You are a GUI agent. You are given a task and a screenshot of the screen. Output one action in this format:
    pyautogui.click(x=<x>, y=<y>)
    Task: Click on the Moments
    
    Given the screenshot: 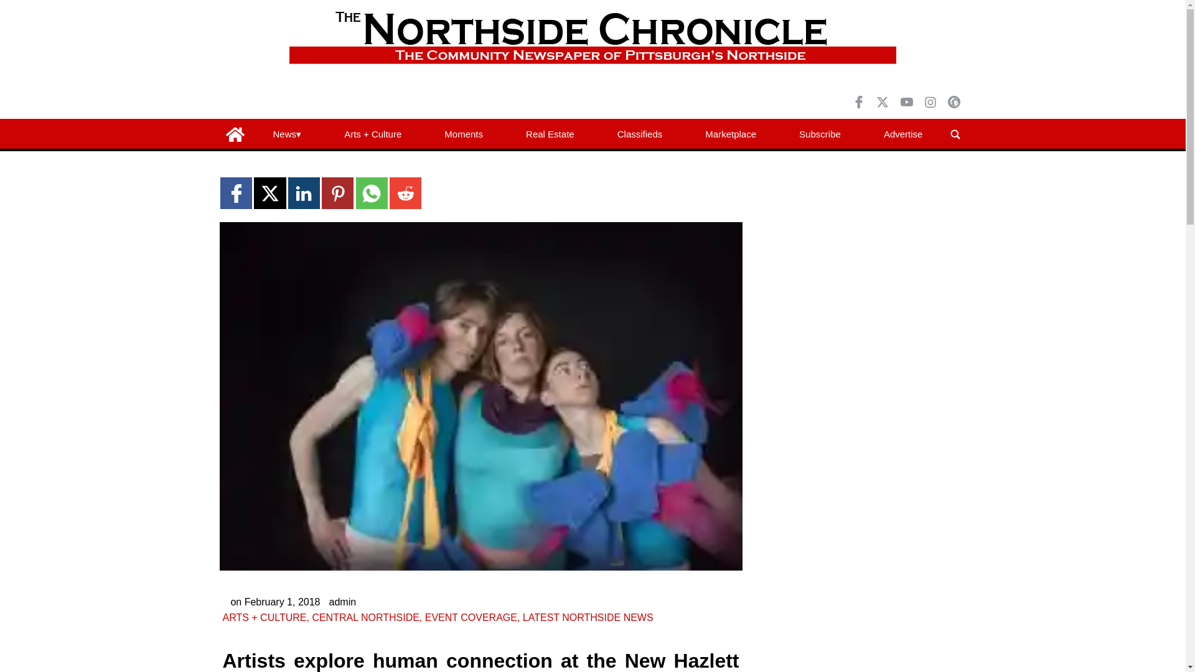 What is the action you would take?
    pyautogui.click(x=463, y=134)
    